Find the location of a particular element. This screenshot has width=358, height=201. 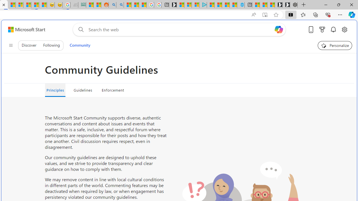

Skip to content is located at coordinates (24, 30).